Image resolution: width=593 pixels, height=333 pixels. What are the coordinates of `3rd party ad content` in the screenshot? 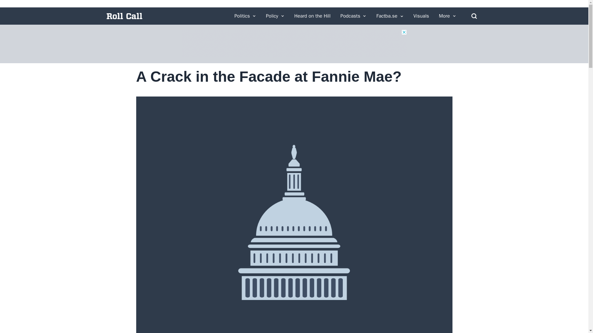 It's located at (294, 43).